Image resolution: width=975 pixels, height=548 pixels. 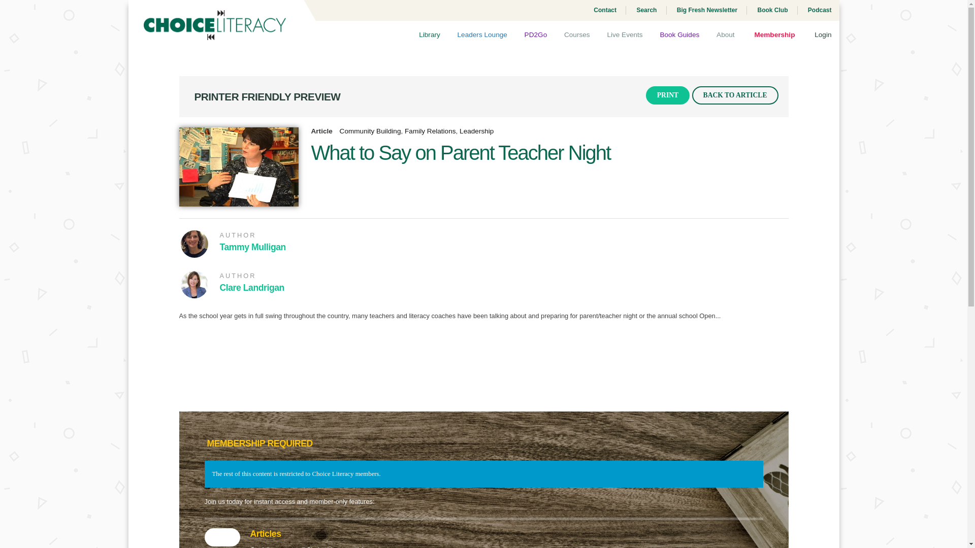 I want to click on PRINT, so click(x=667, y=95).